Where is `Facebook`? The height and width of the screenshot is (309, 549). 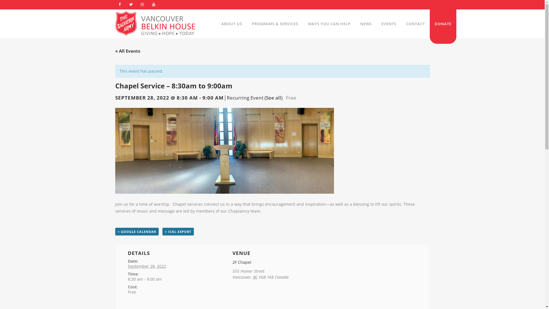 Facebook is located at coordinates (120, 5).